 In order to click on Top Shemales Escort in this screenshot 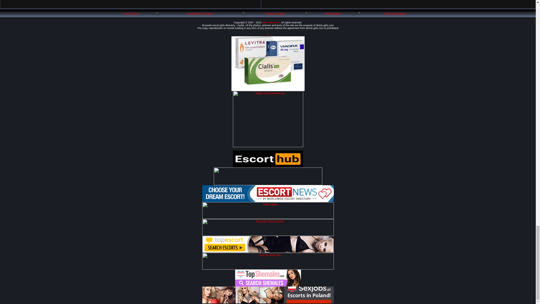, I will do `click(268, 285)`.